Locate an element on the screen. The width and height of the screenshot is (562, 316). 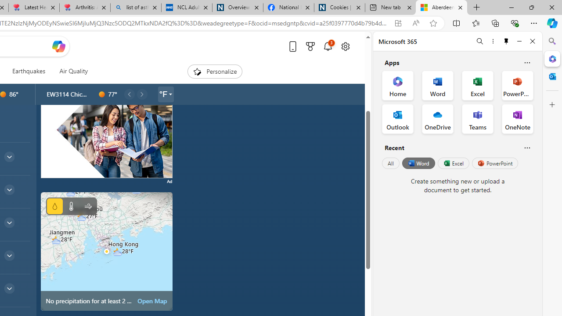
Word is located at coordinates (418, 163).